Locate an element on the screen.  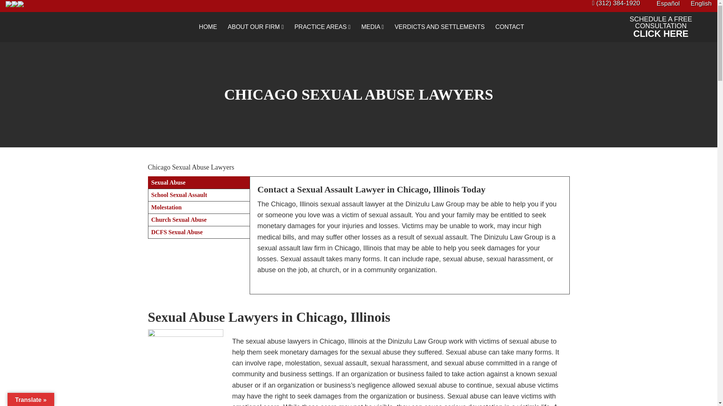
PRACTICE AREAS is located at coordinates (322, 27).